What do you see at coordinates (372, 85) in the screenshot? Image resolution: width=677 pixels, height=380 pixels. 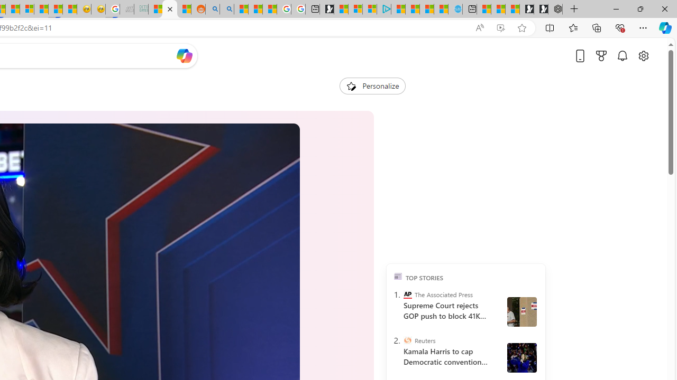 I see `Personalize` at bounding box center [372, 85].